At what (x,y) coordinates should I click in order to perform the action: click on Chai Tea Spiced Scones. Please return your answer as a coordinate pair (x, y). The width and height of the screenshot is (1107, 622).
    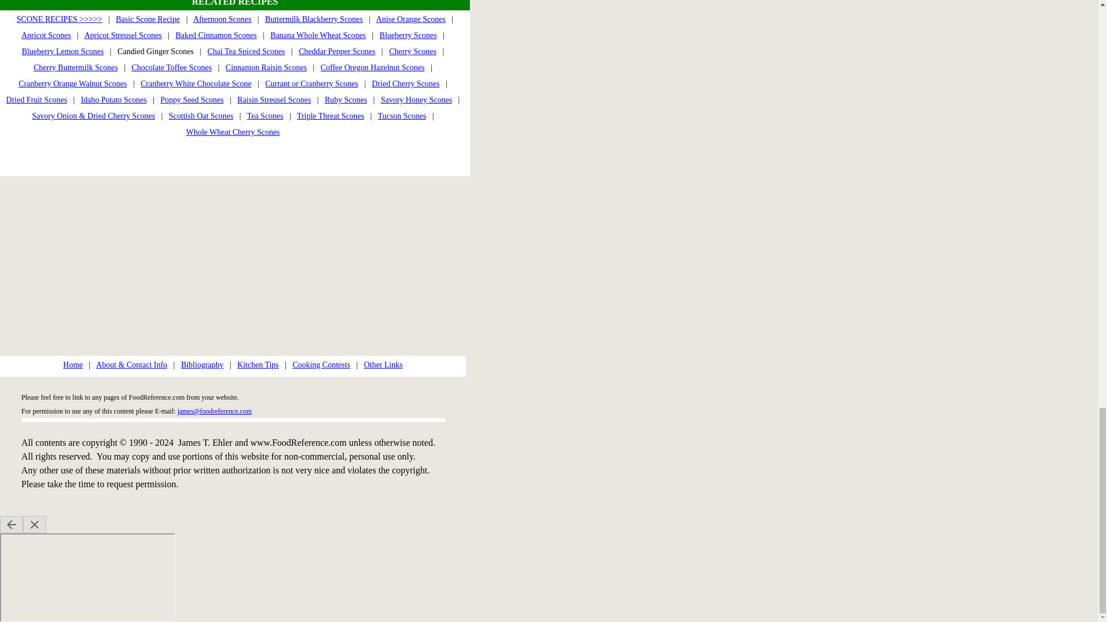
    Looking at the image, I should click on (246, 52).